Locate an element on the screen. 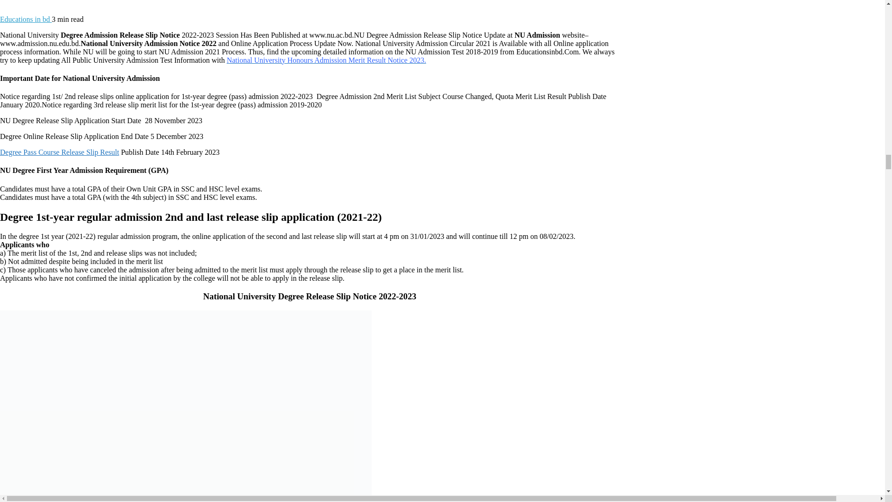  Educations in bd is located at coordinates (26, 19).